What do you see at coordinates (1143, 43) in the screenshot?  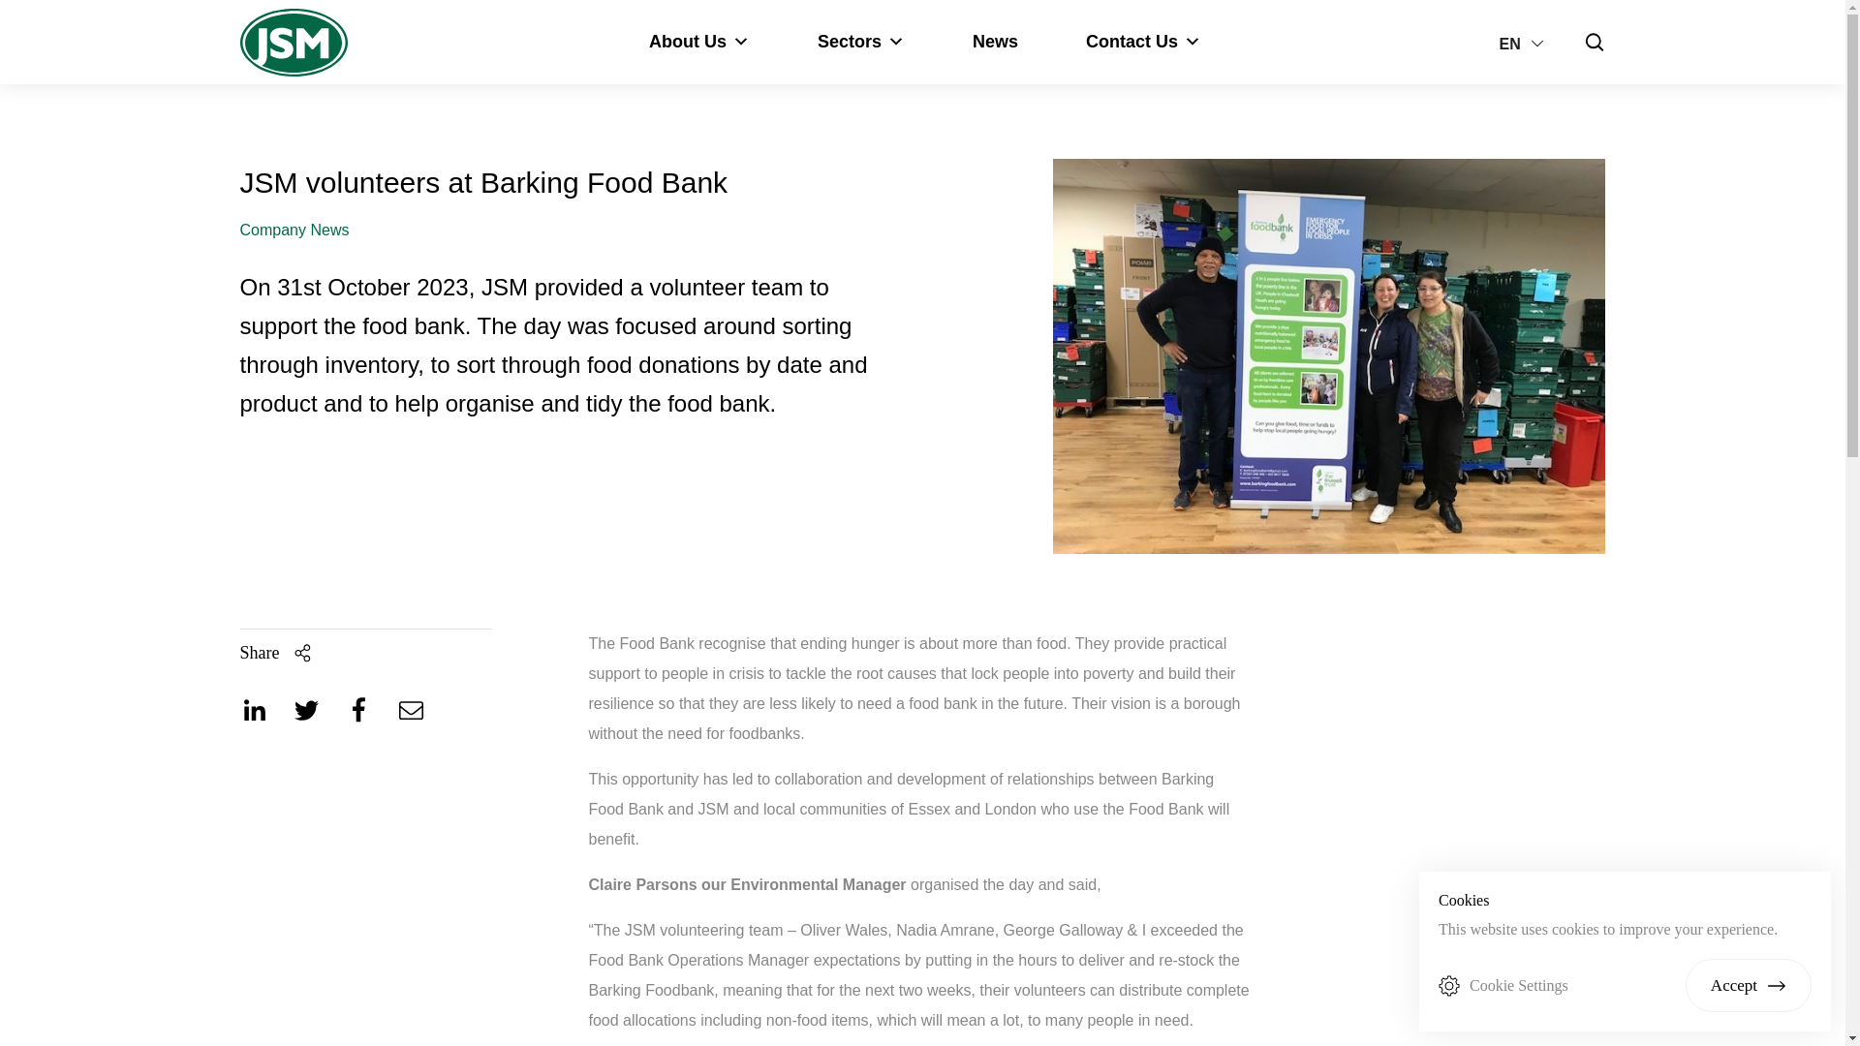 I see `Contact Us` at bounding box center [1143, 43].